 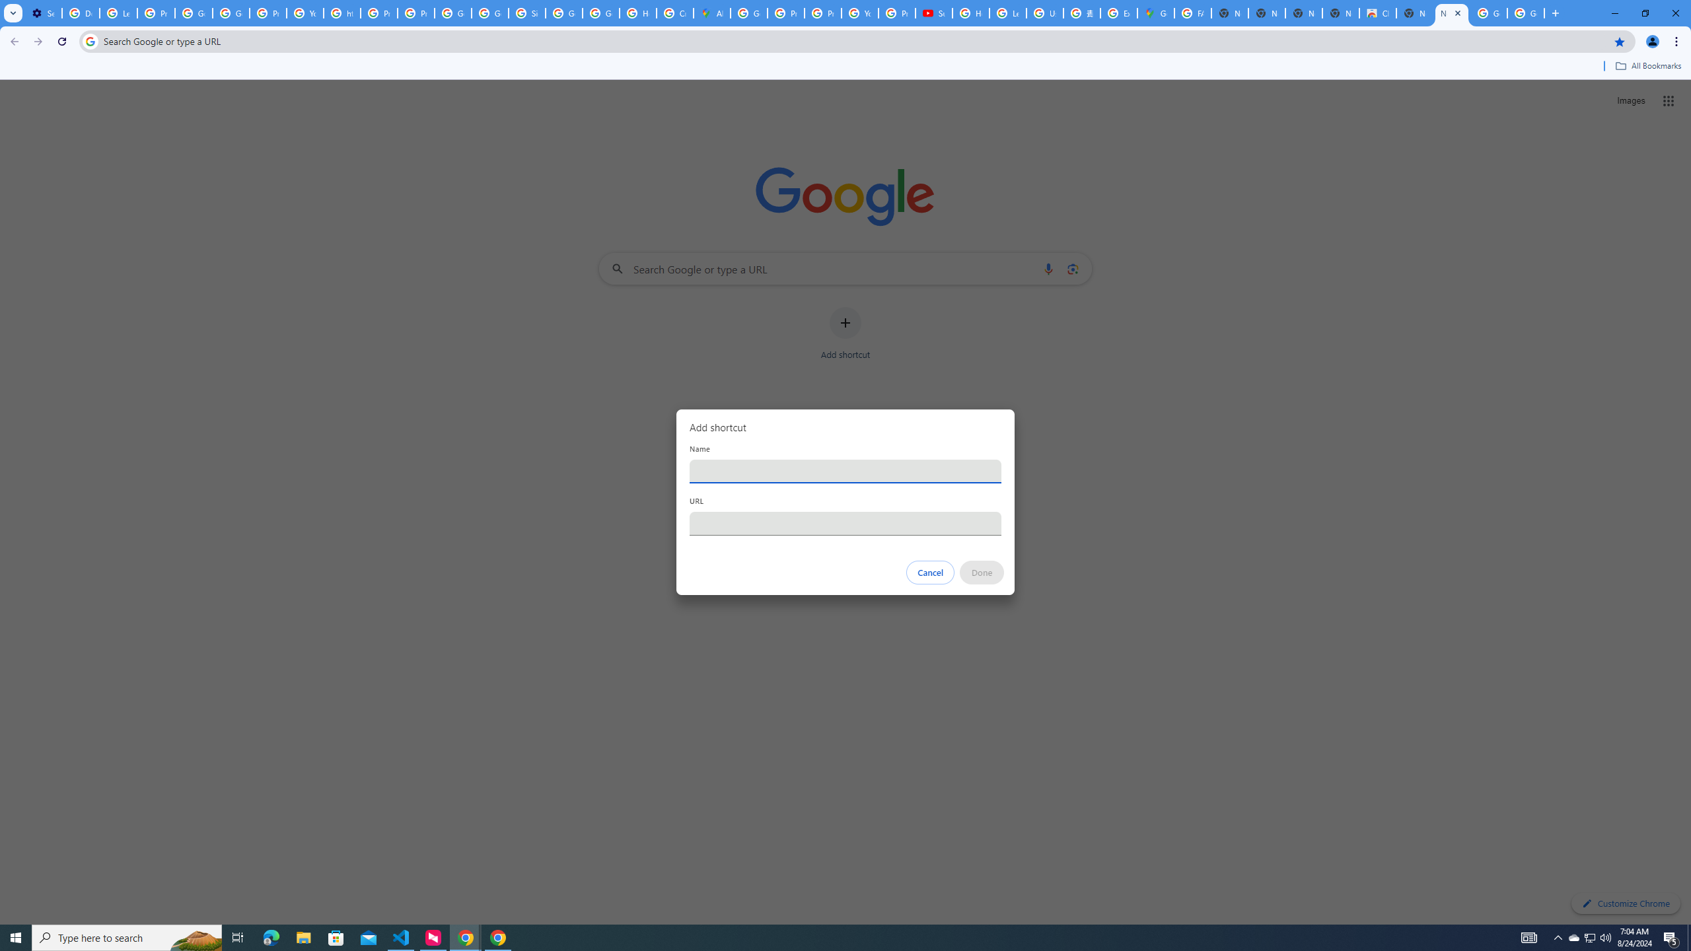 I want to click on Google Images, so click(x=1489, y=13).